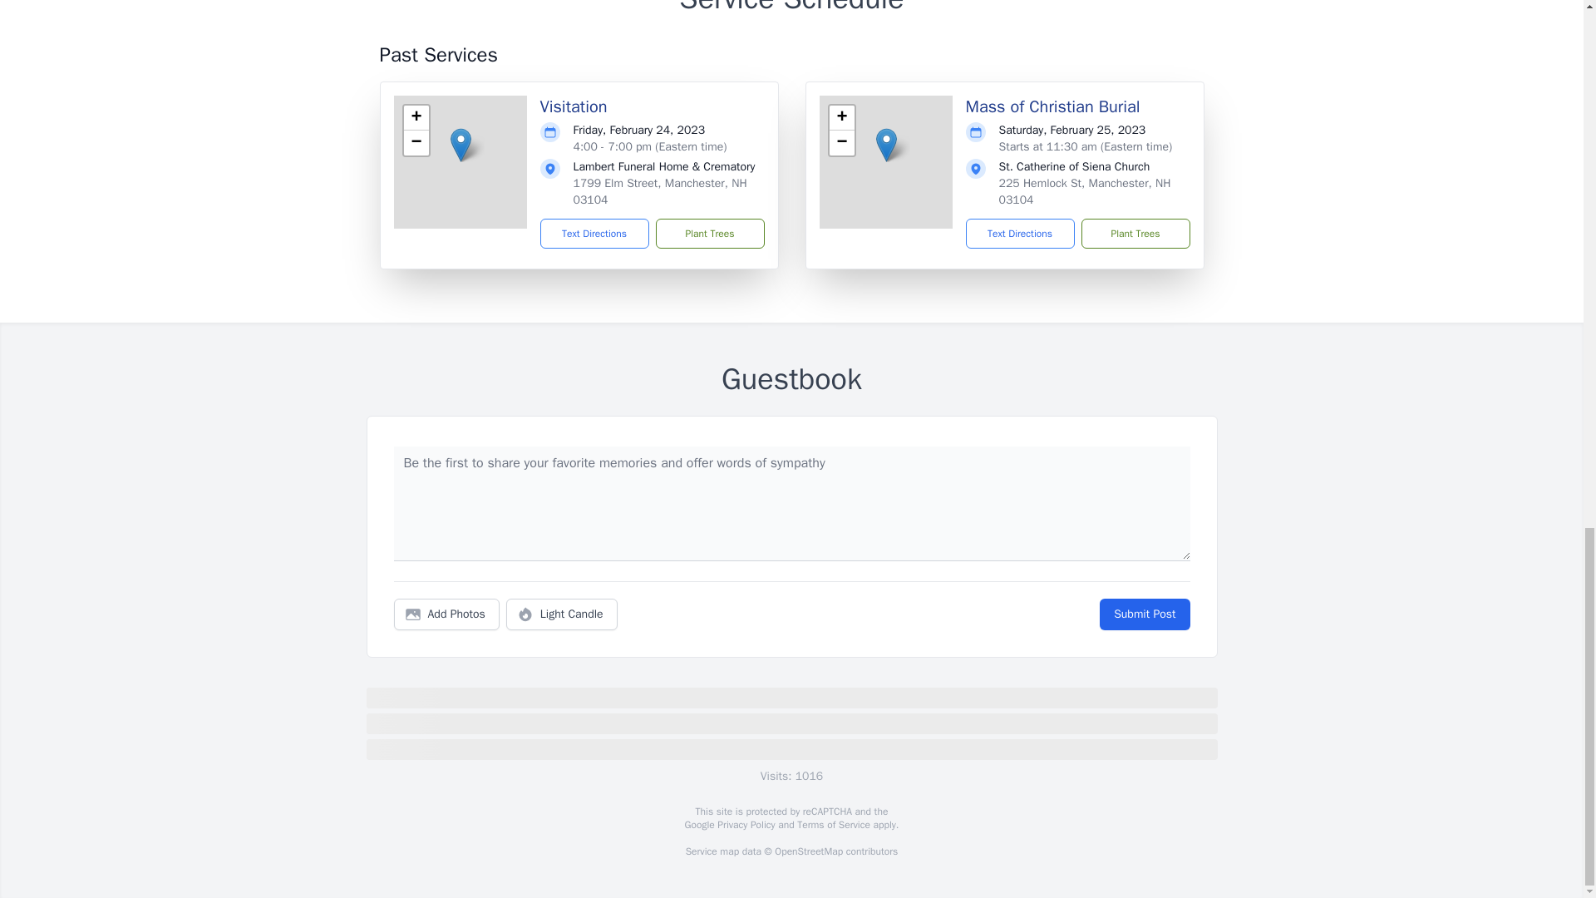 The image size is (1596, 898). I want to click on Terms of Service, so click(833, 825).